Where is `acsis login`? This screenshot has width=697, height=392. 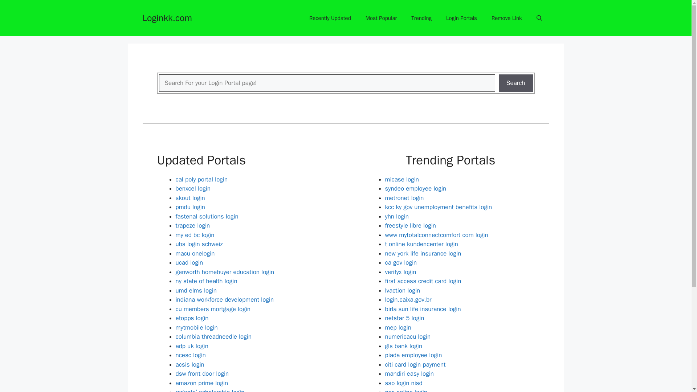 acsis login is located at coordinates (189, 364).